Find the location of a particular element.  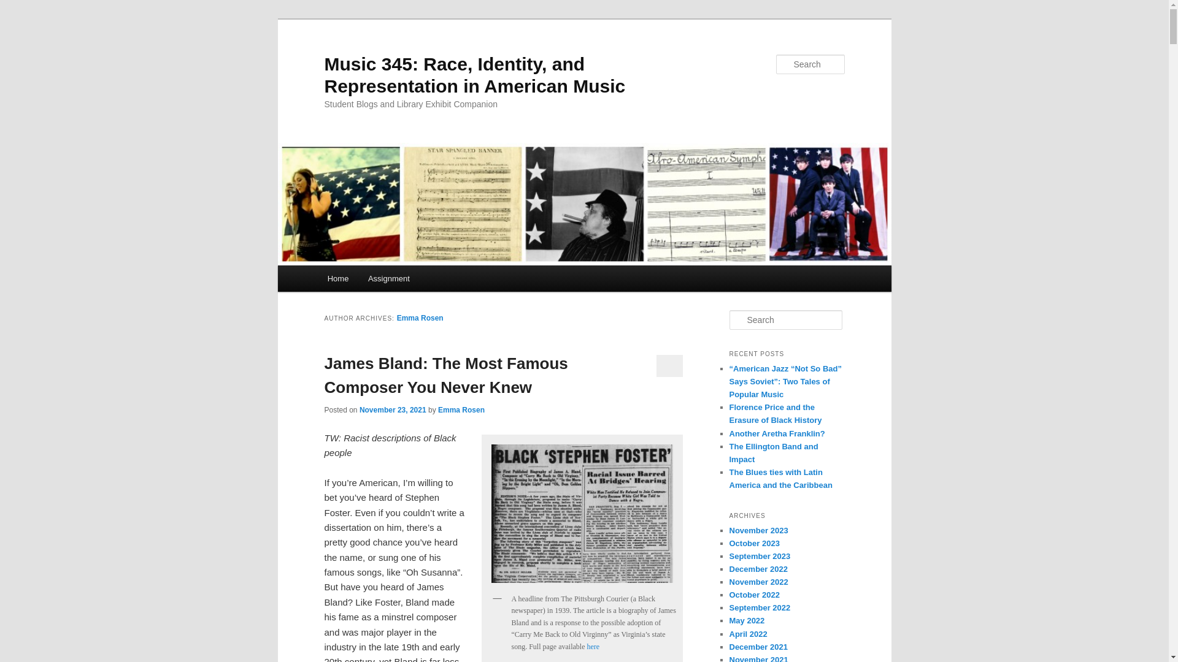

View all posts by Emma Rosen is located at coordinates (461, 410).